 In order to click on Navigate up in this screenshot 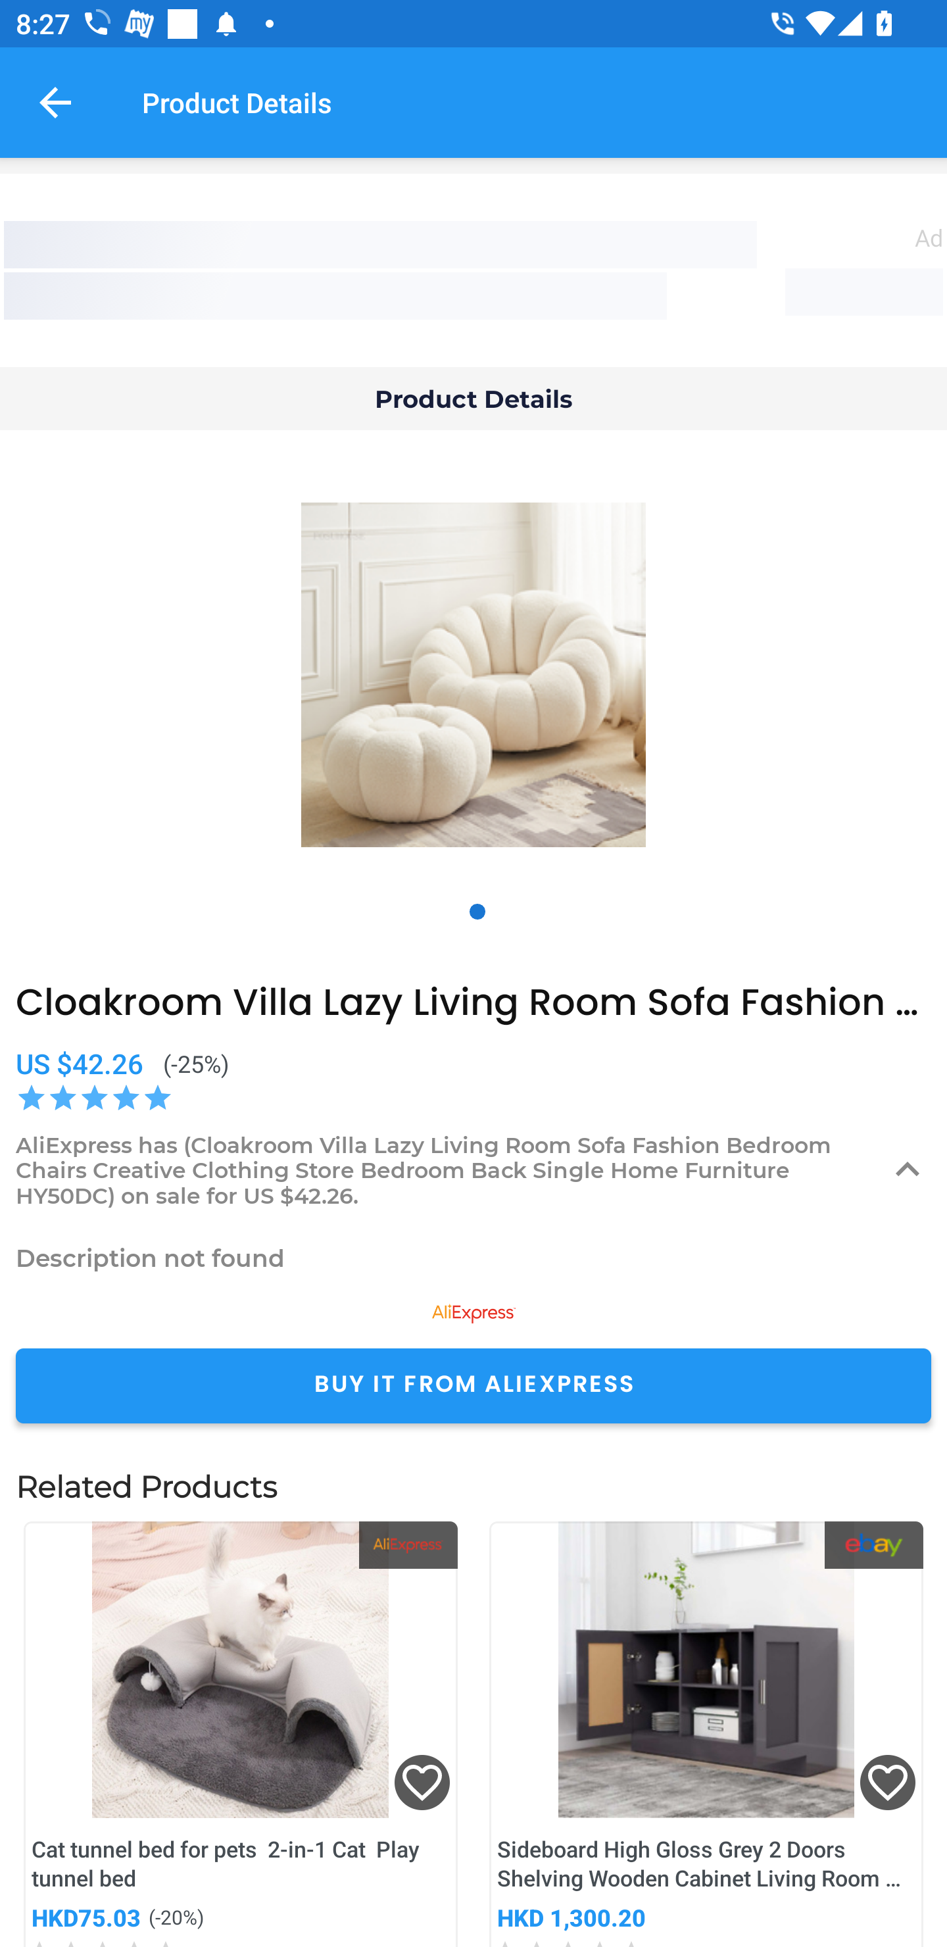, I will do `click(55, 102)`.